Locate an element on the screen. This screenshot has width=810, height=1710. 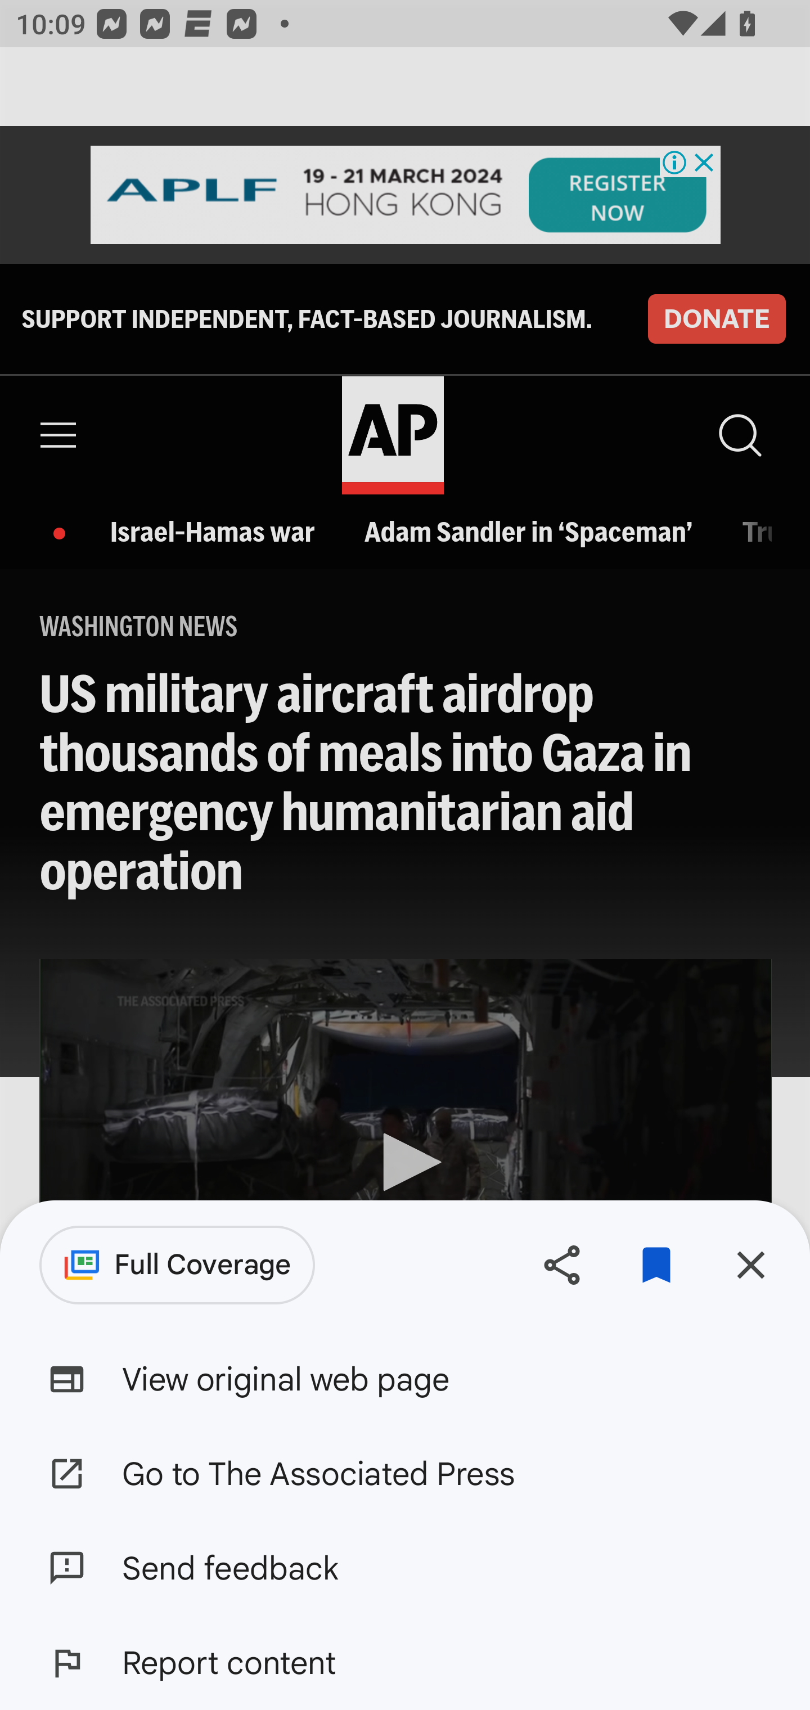
Full Coverage is located at coordinates (177, 1265).